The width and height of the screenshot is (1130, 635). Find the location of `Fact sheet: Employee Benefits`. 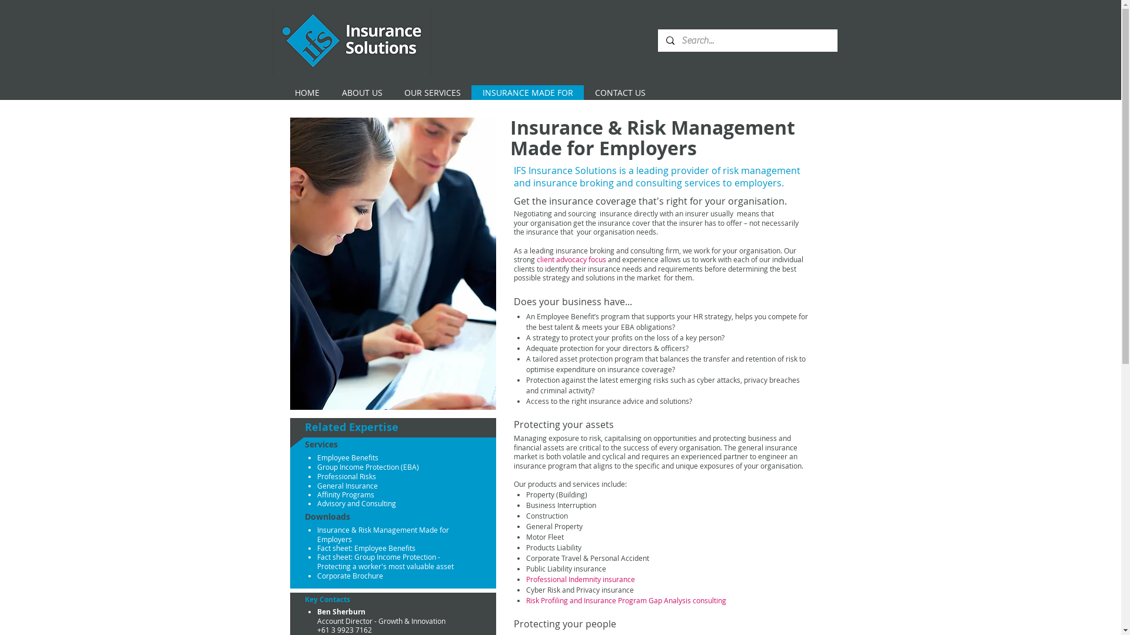

Fact sheet: Employee Benefits is located at coordinates (366, 548).